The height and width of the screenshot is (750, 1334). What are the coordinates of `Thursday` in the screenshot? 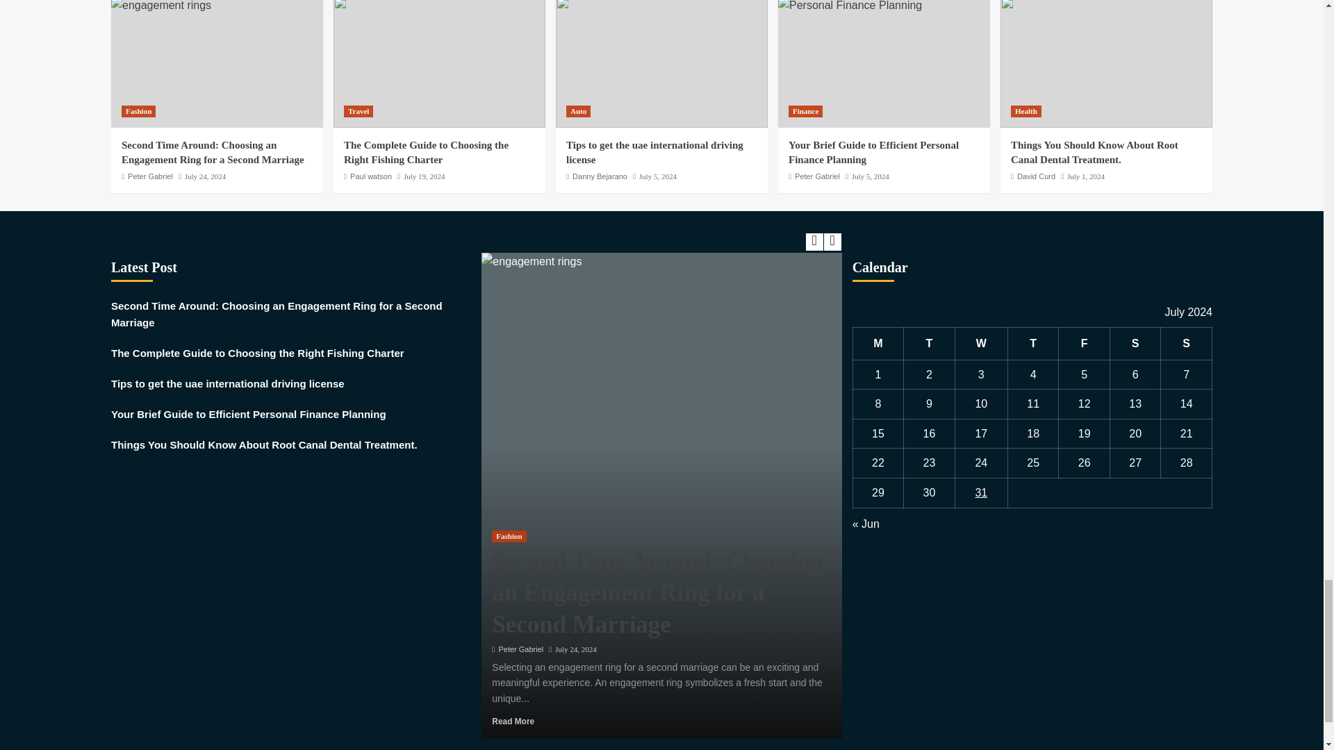 It's located at (1032, 344).